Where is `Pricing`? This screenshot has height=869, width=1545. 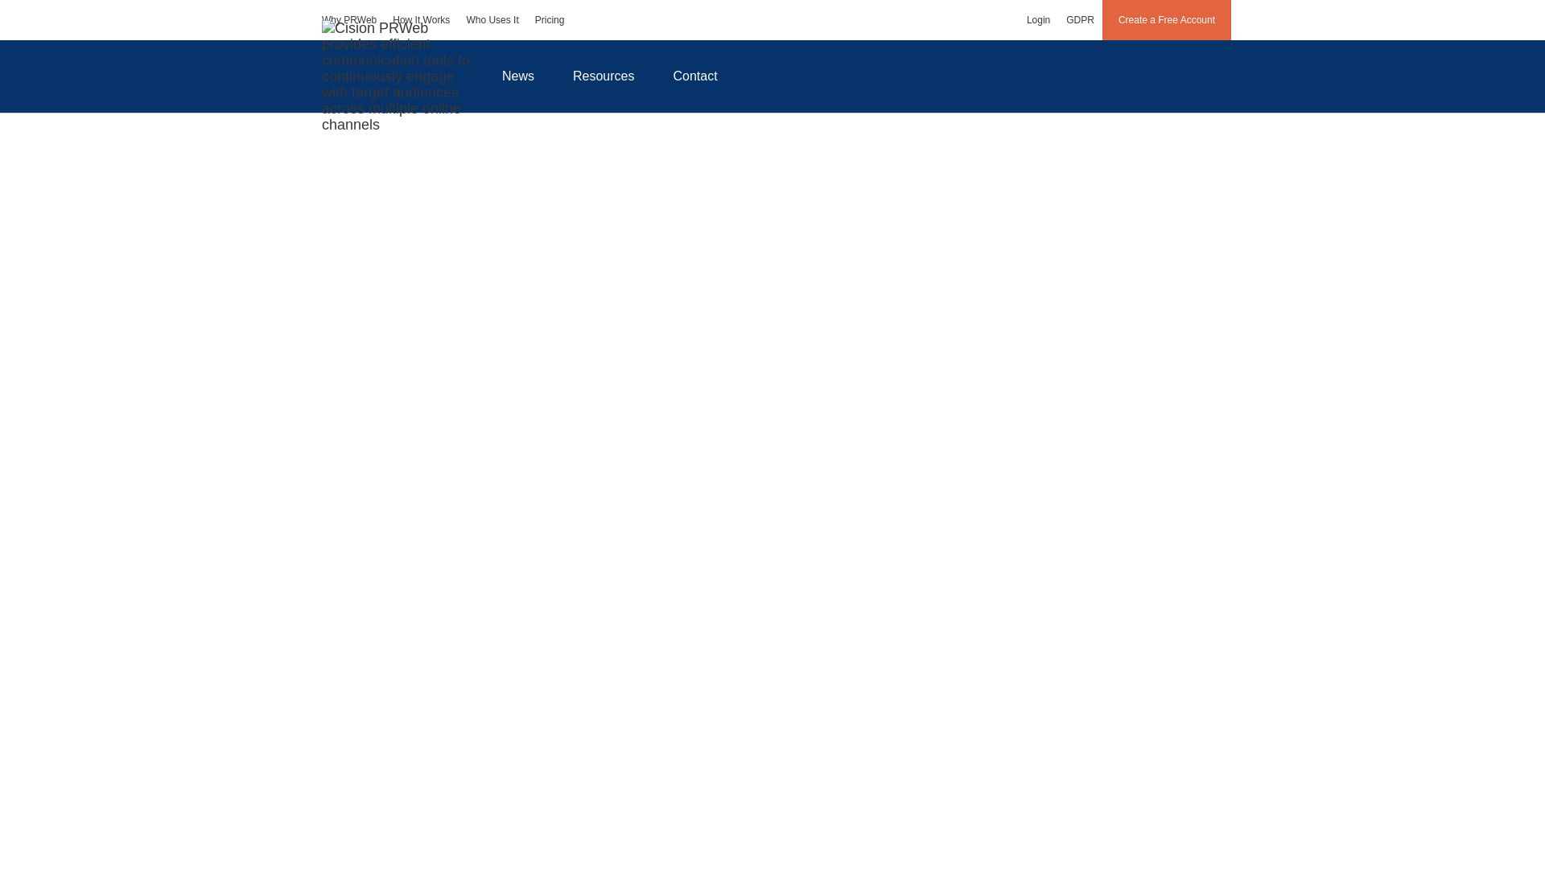
Pricing is located at coordinates (550, 19).